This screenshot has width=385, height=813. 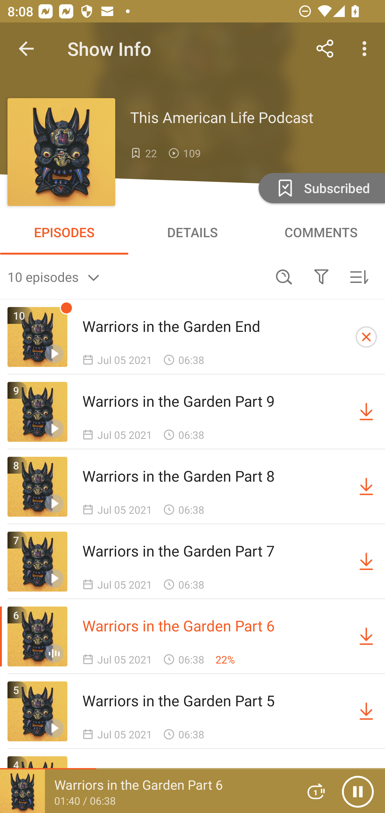 What do you see at coordinates (366, 636) in the screenshot?
I see `Download` at bounding box center [366, 636].